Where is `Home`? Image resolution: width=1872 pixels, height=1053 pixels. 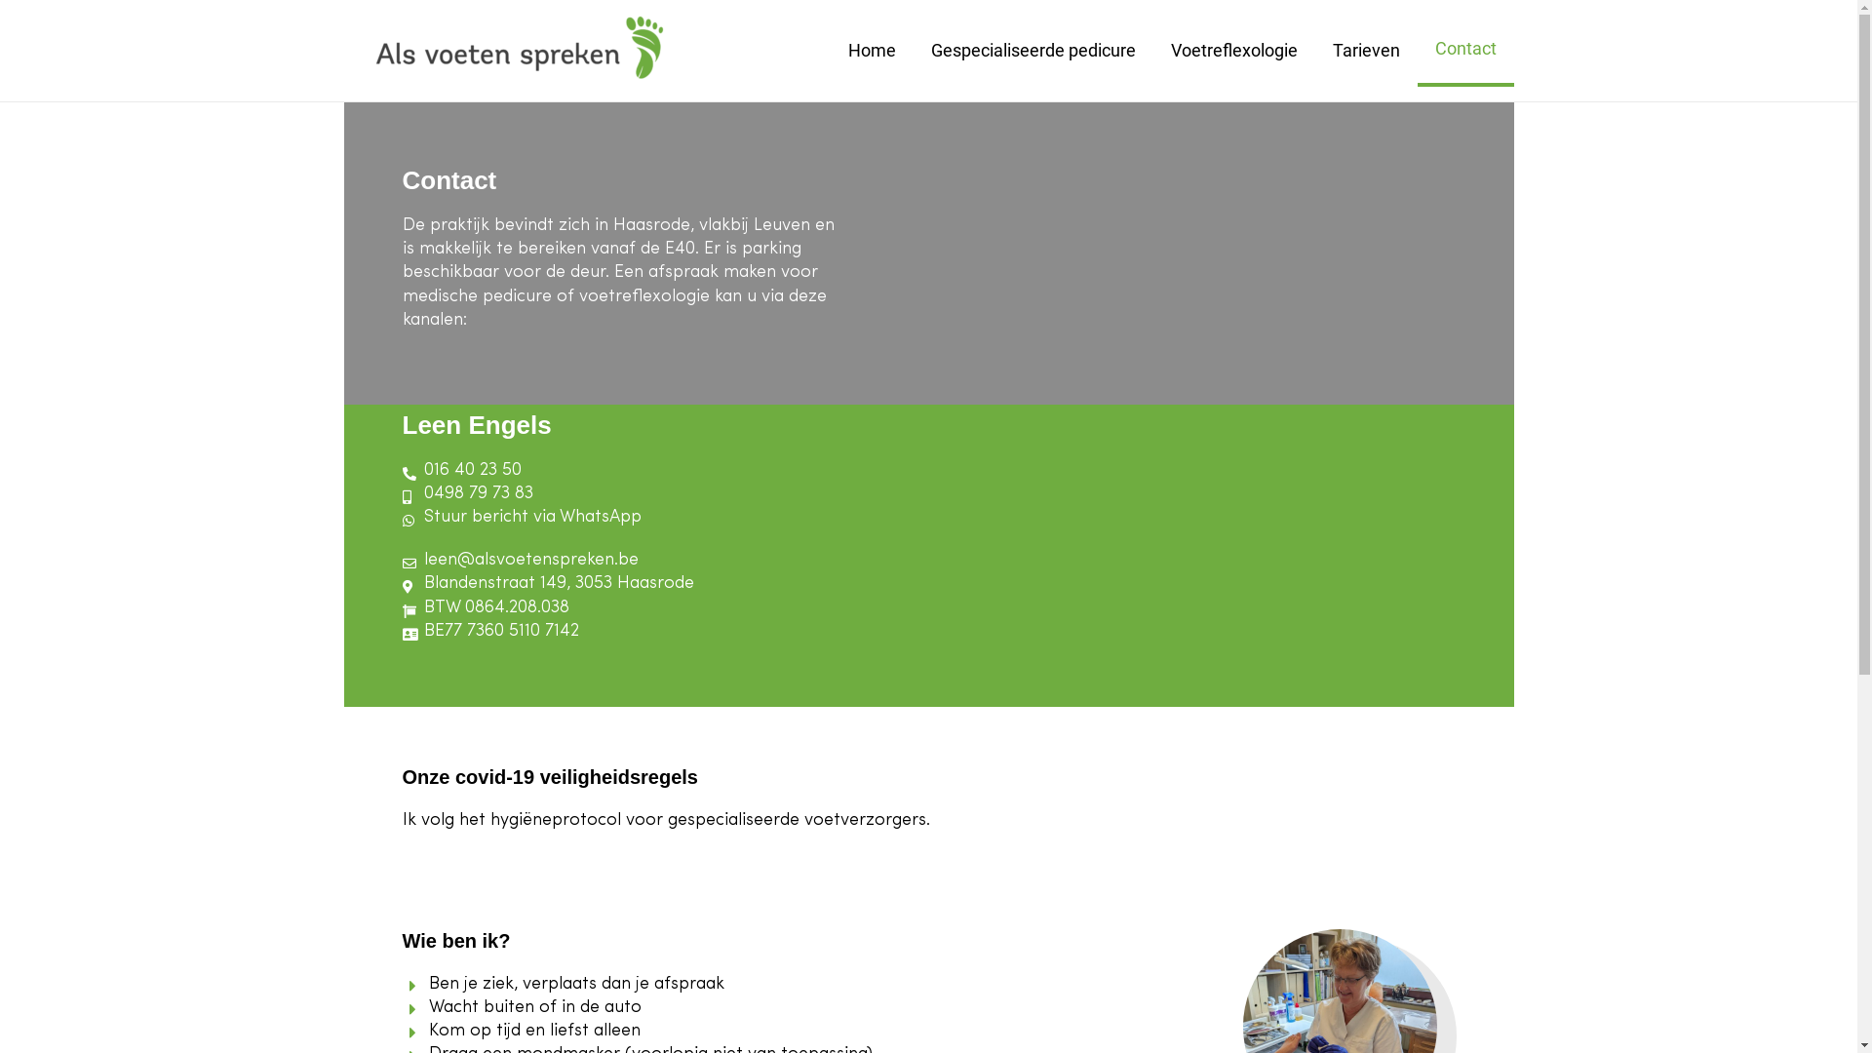 Home is located at coordinates (872, 51).